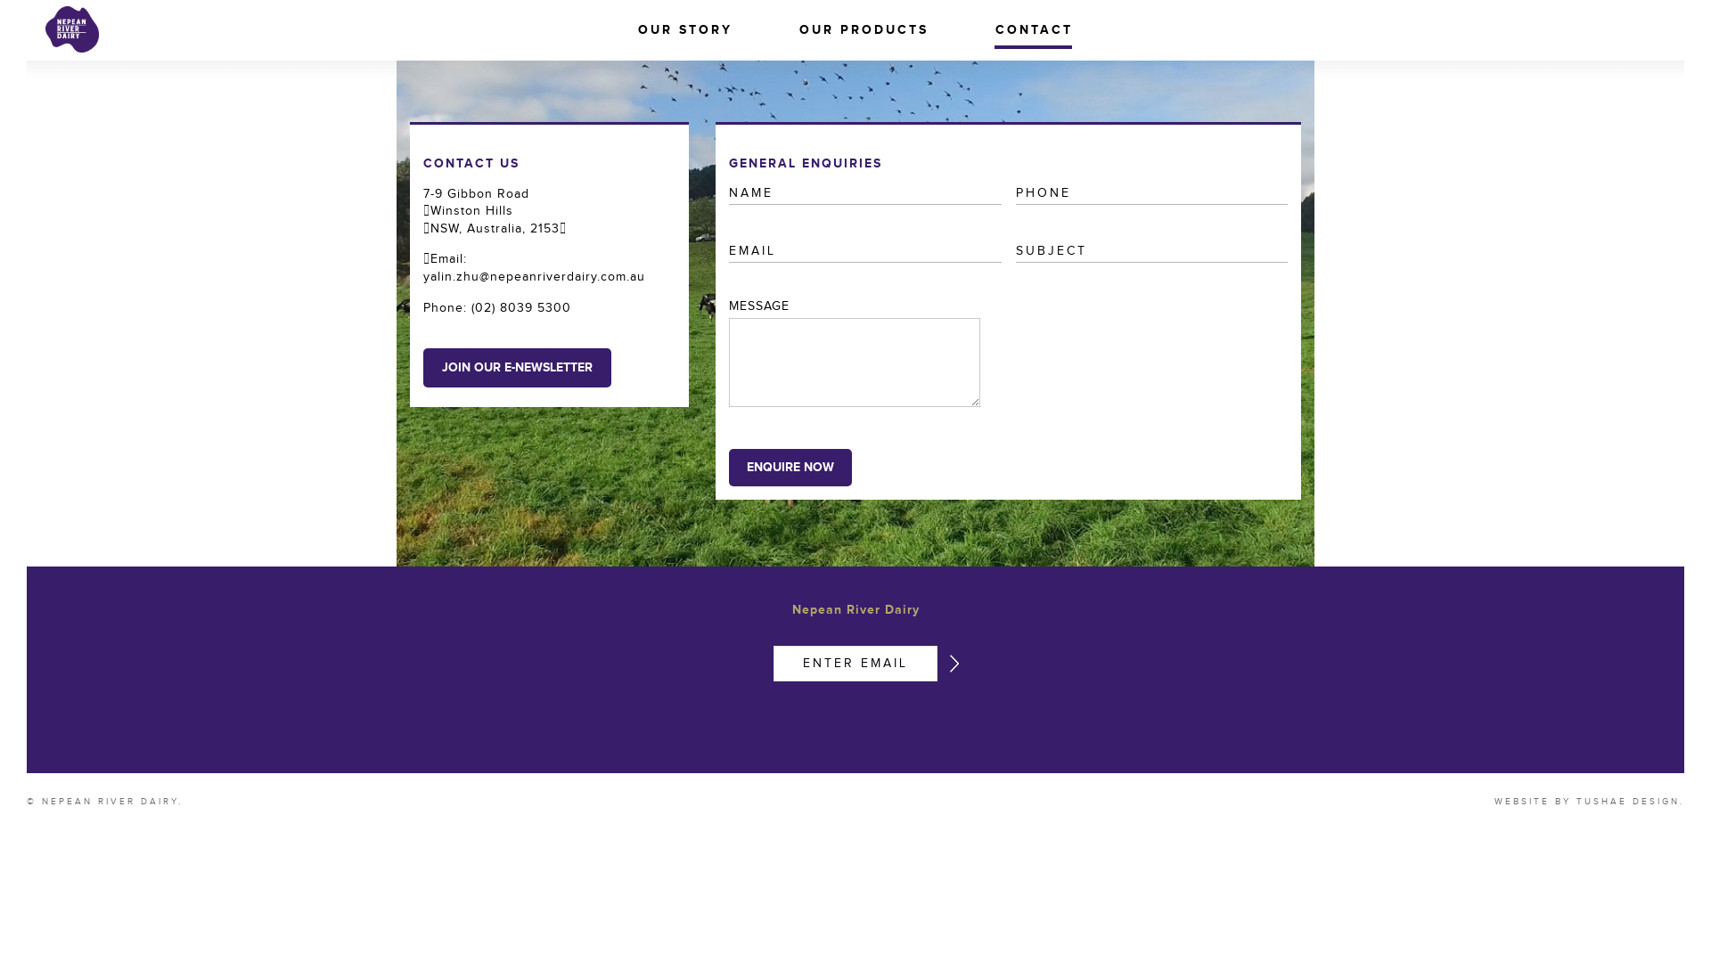  I want to click on OUR PRODUCTS, so click(871, 30).